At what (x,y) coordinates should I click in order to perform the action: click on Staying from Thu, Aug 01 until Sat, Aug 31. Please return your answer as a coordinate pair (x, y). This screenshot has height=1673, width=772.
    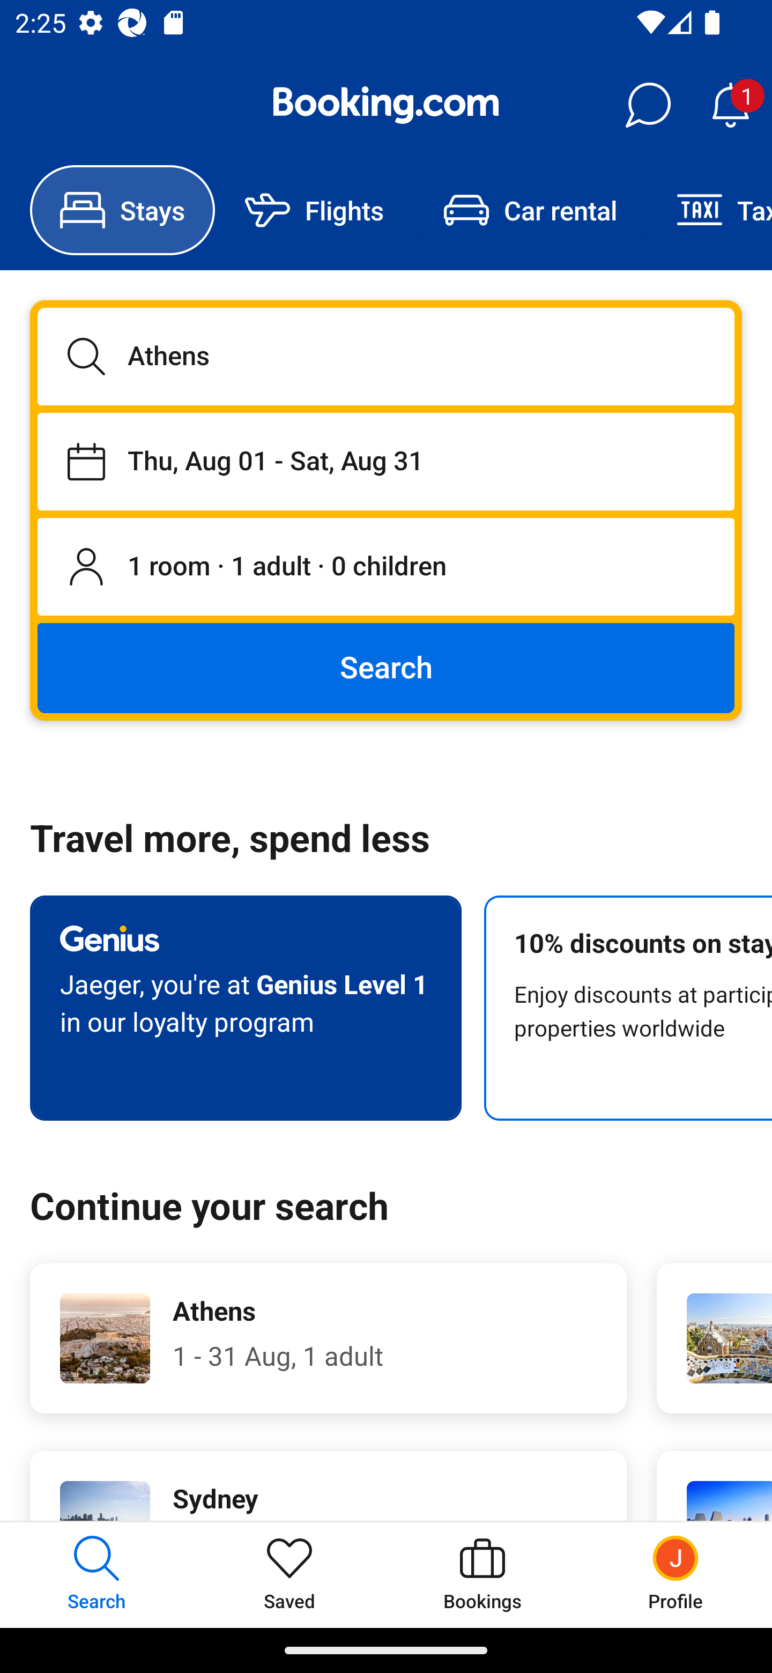
    Looking at the image, I should click on (386, 461).